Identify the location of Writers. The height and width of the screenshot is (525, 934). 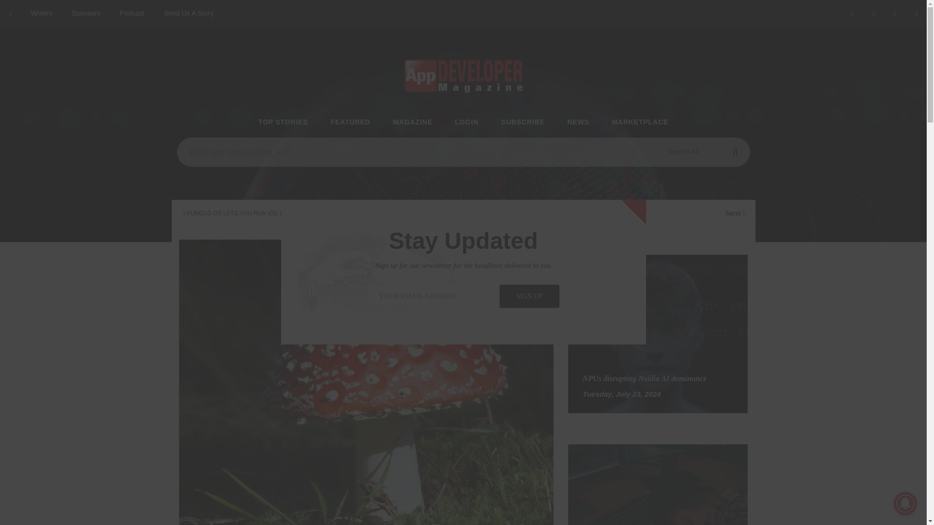
(41, 14).